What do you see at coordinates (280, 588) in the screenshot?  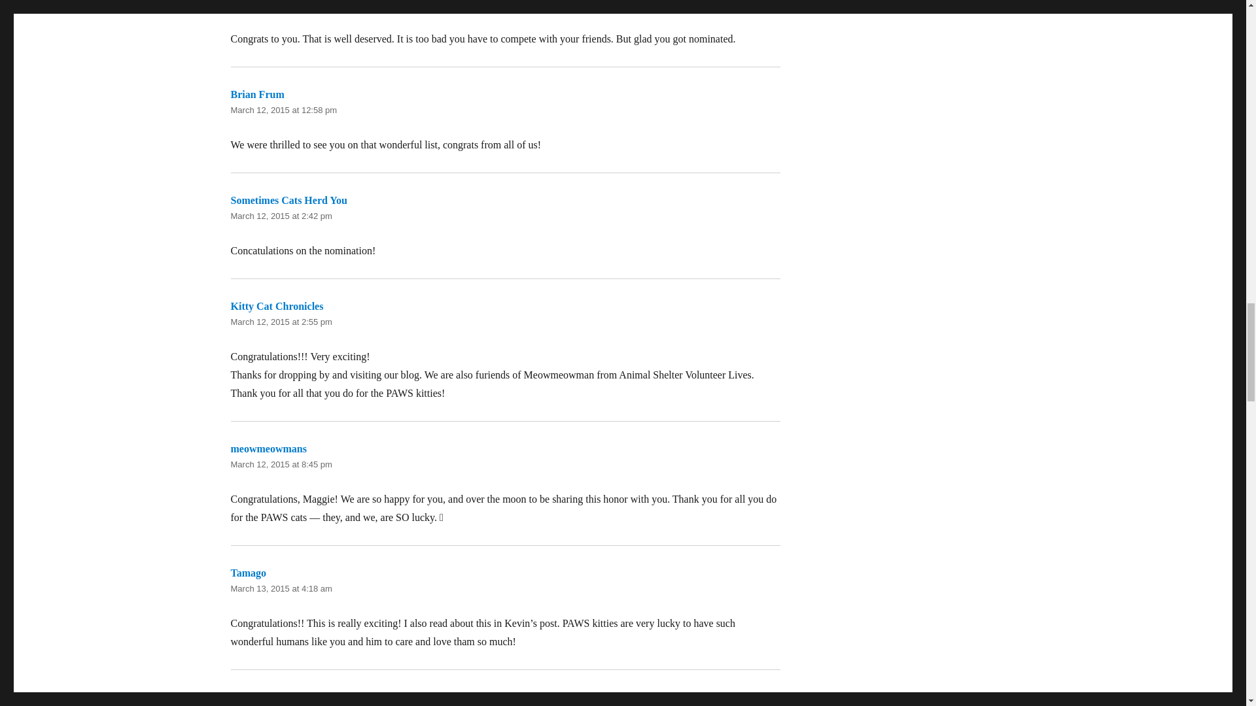 I see `March 13, 2015 at 4:18 am` at bounding box center [280, 588].